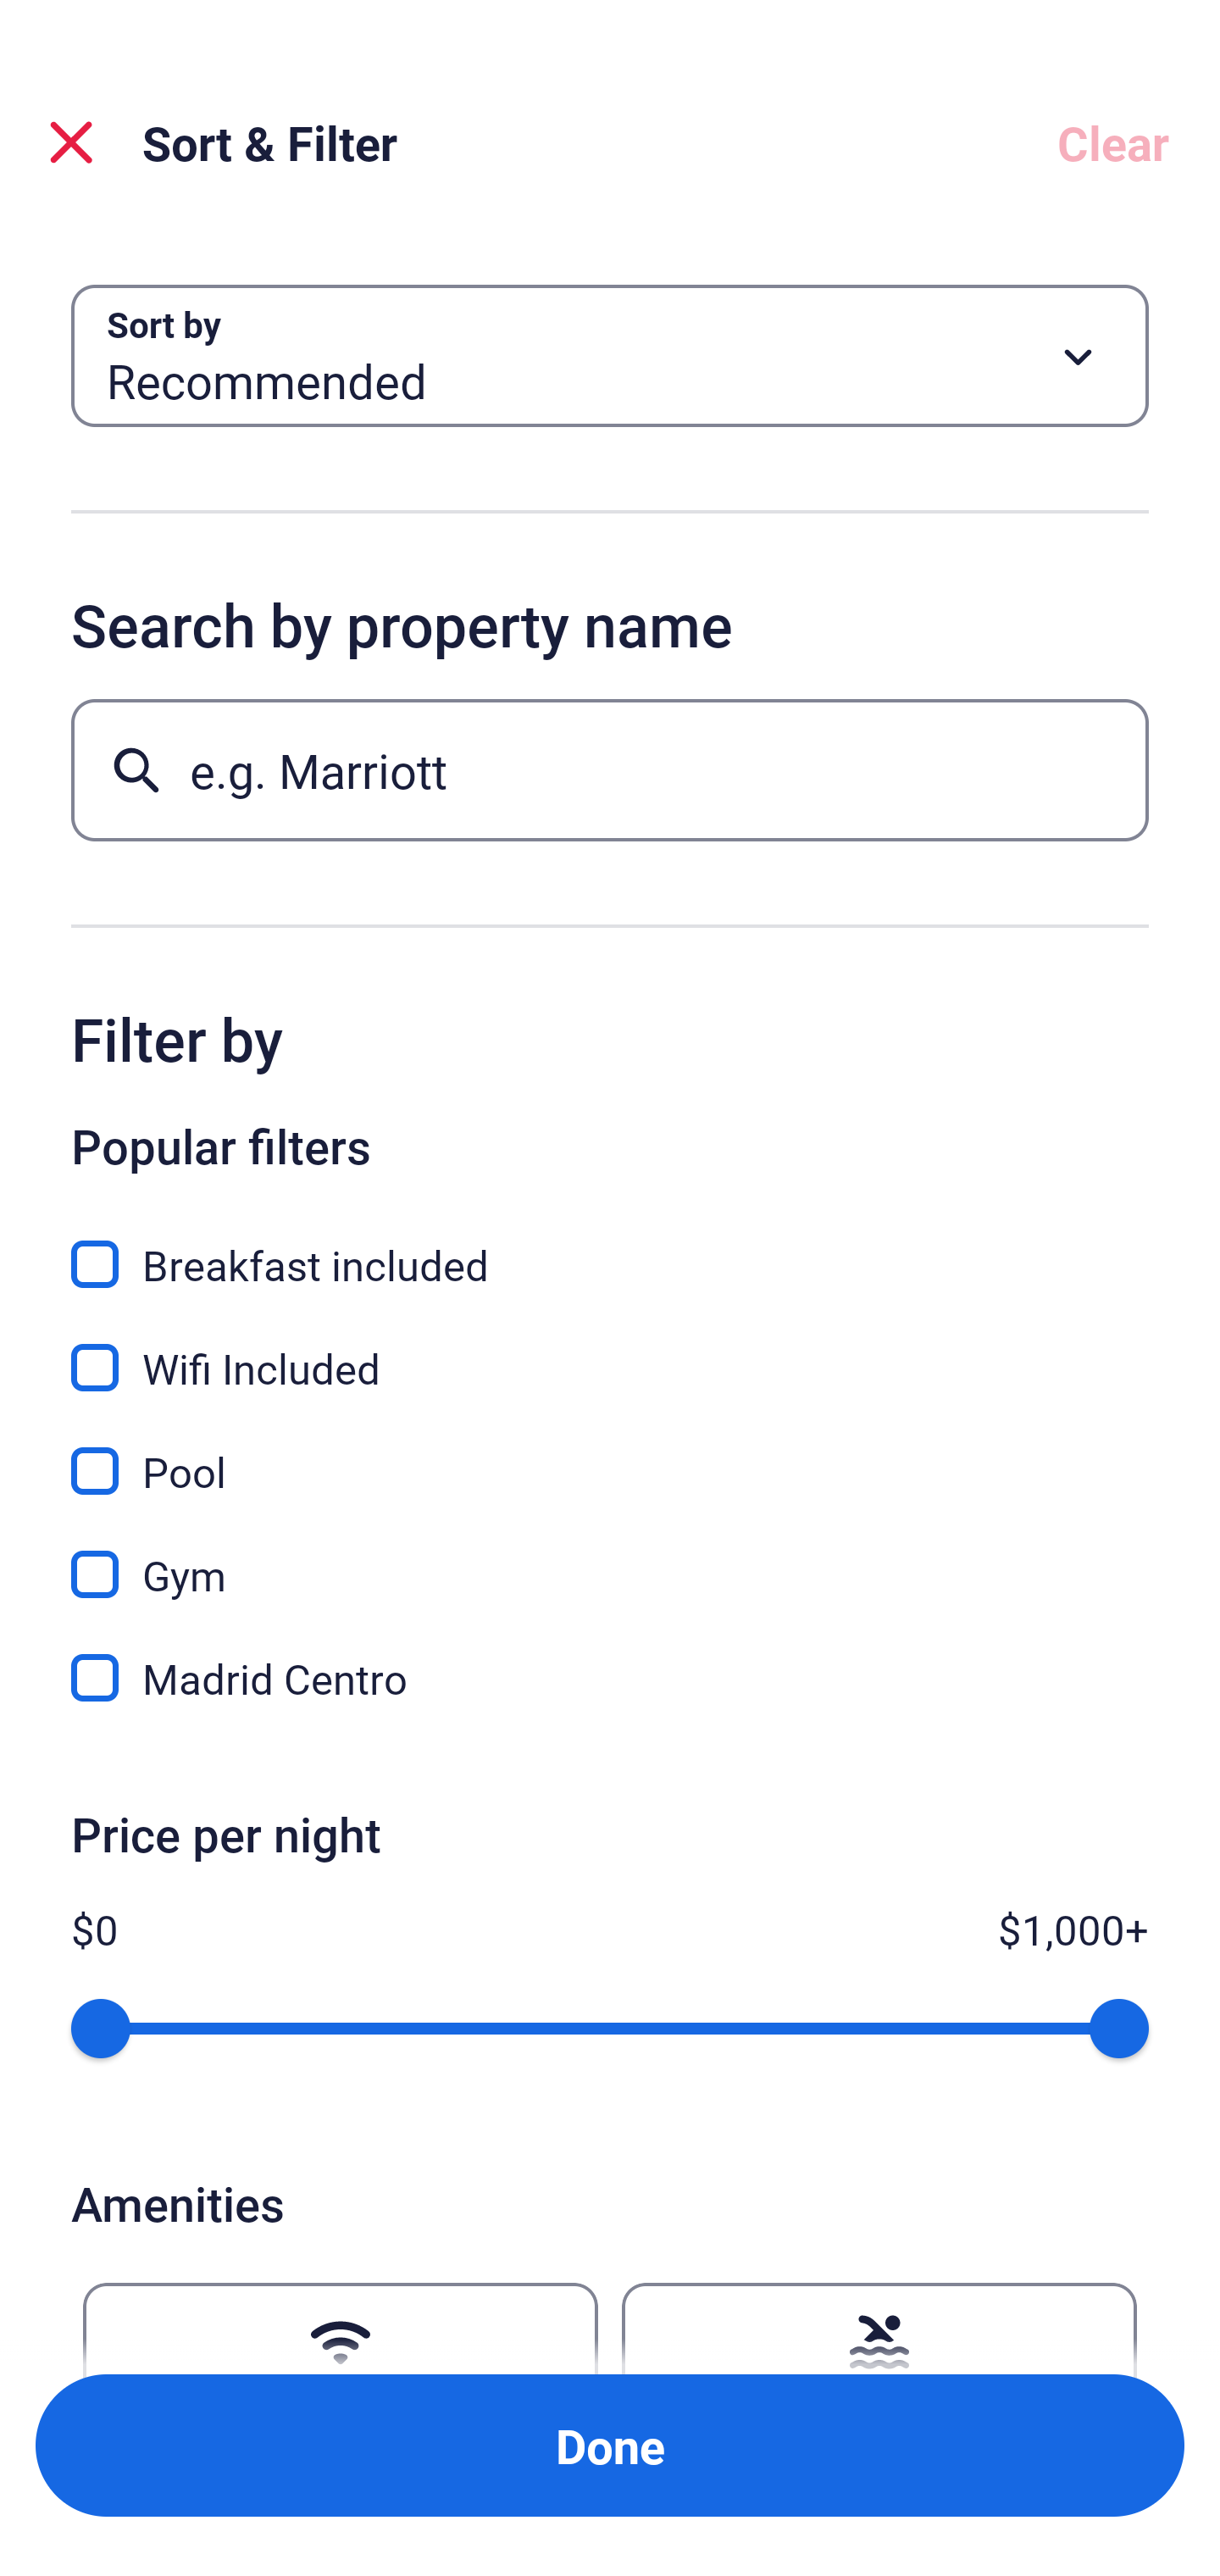 This screenshot has height=2576, width=1220. What do you see at coordinates (610, 356) in the screenshot?
I see `Sort by Button Recommended` at bounding box center [610, 356].